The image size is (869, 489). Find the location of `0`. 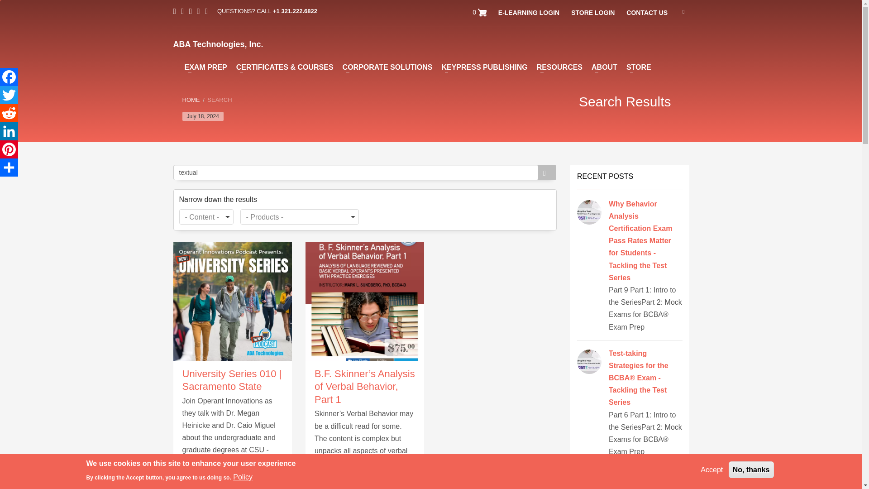

0 is located at coordinates (480, 12).